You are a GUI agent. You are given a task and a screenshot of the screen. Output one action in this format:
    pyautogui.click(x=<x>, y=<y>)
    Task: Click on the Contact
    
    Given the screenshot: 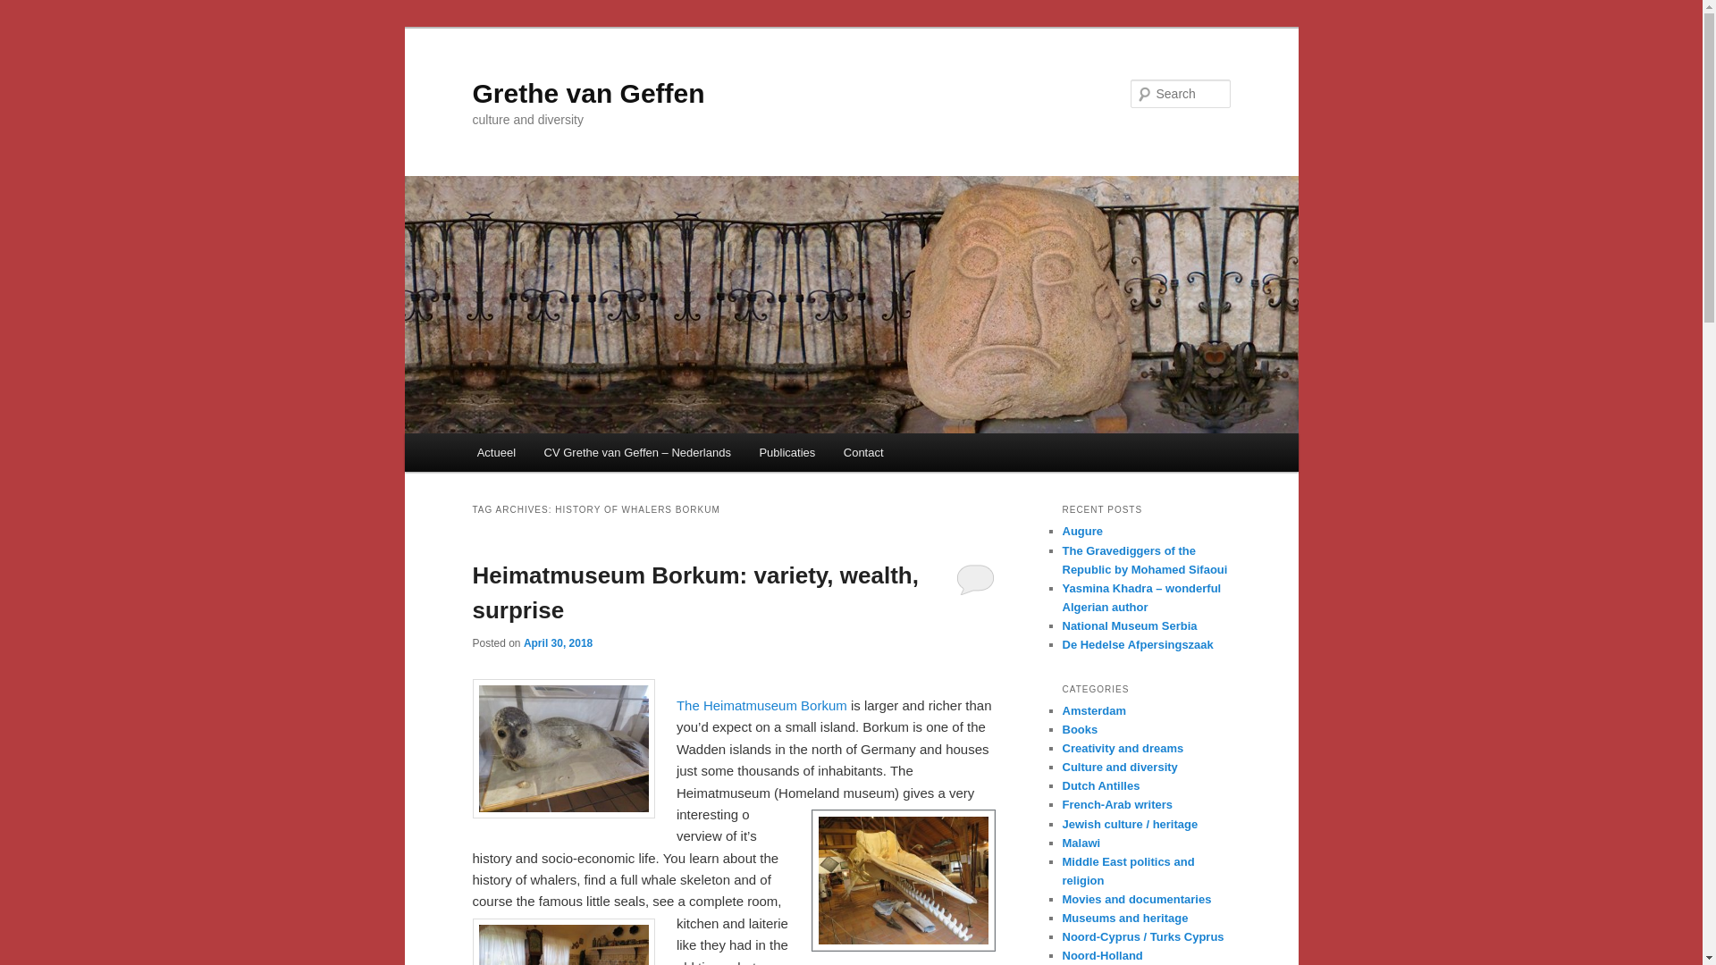 What is the action you would take?
    pyautogui.click(x=863, y=452)
    